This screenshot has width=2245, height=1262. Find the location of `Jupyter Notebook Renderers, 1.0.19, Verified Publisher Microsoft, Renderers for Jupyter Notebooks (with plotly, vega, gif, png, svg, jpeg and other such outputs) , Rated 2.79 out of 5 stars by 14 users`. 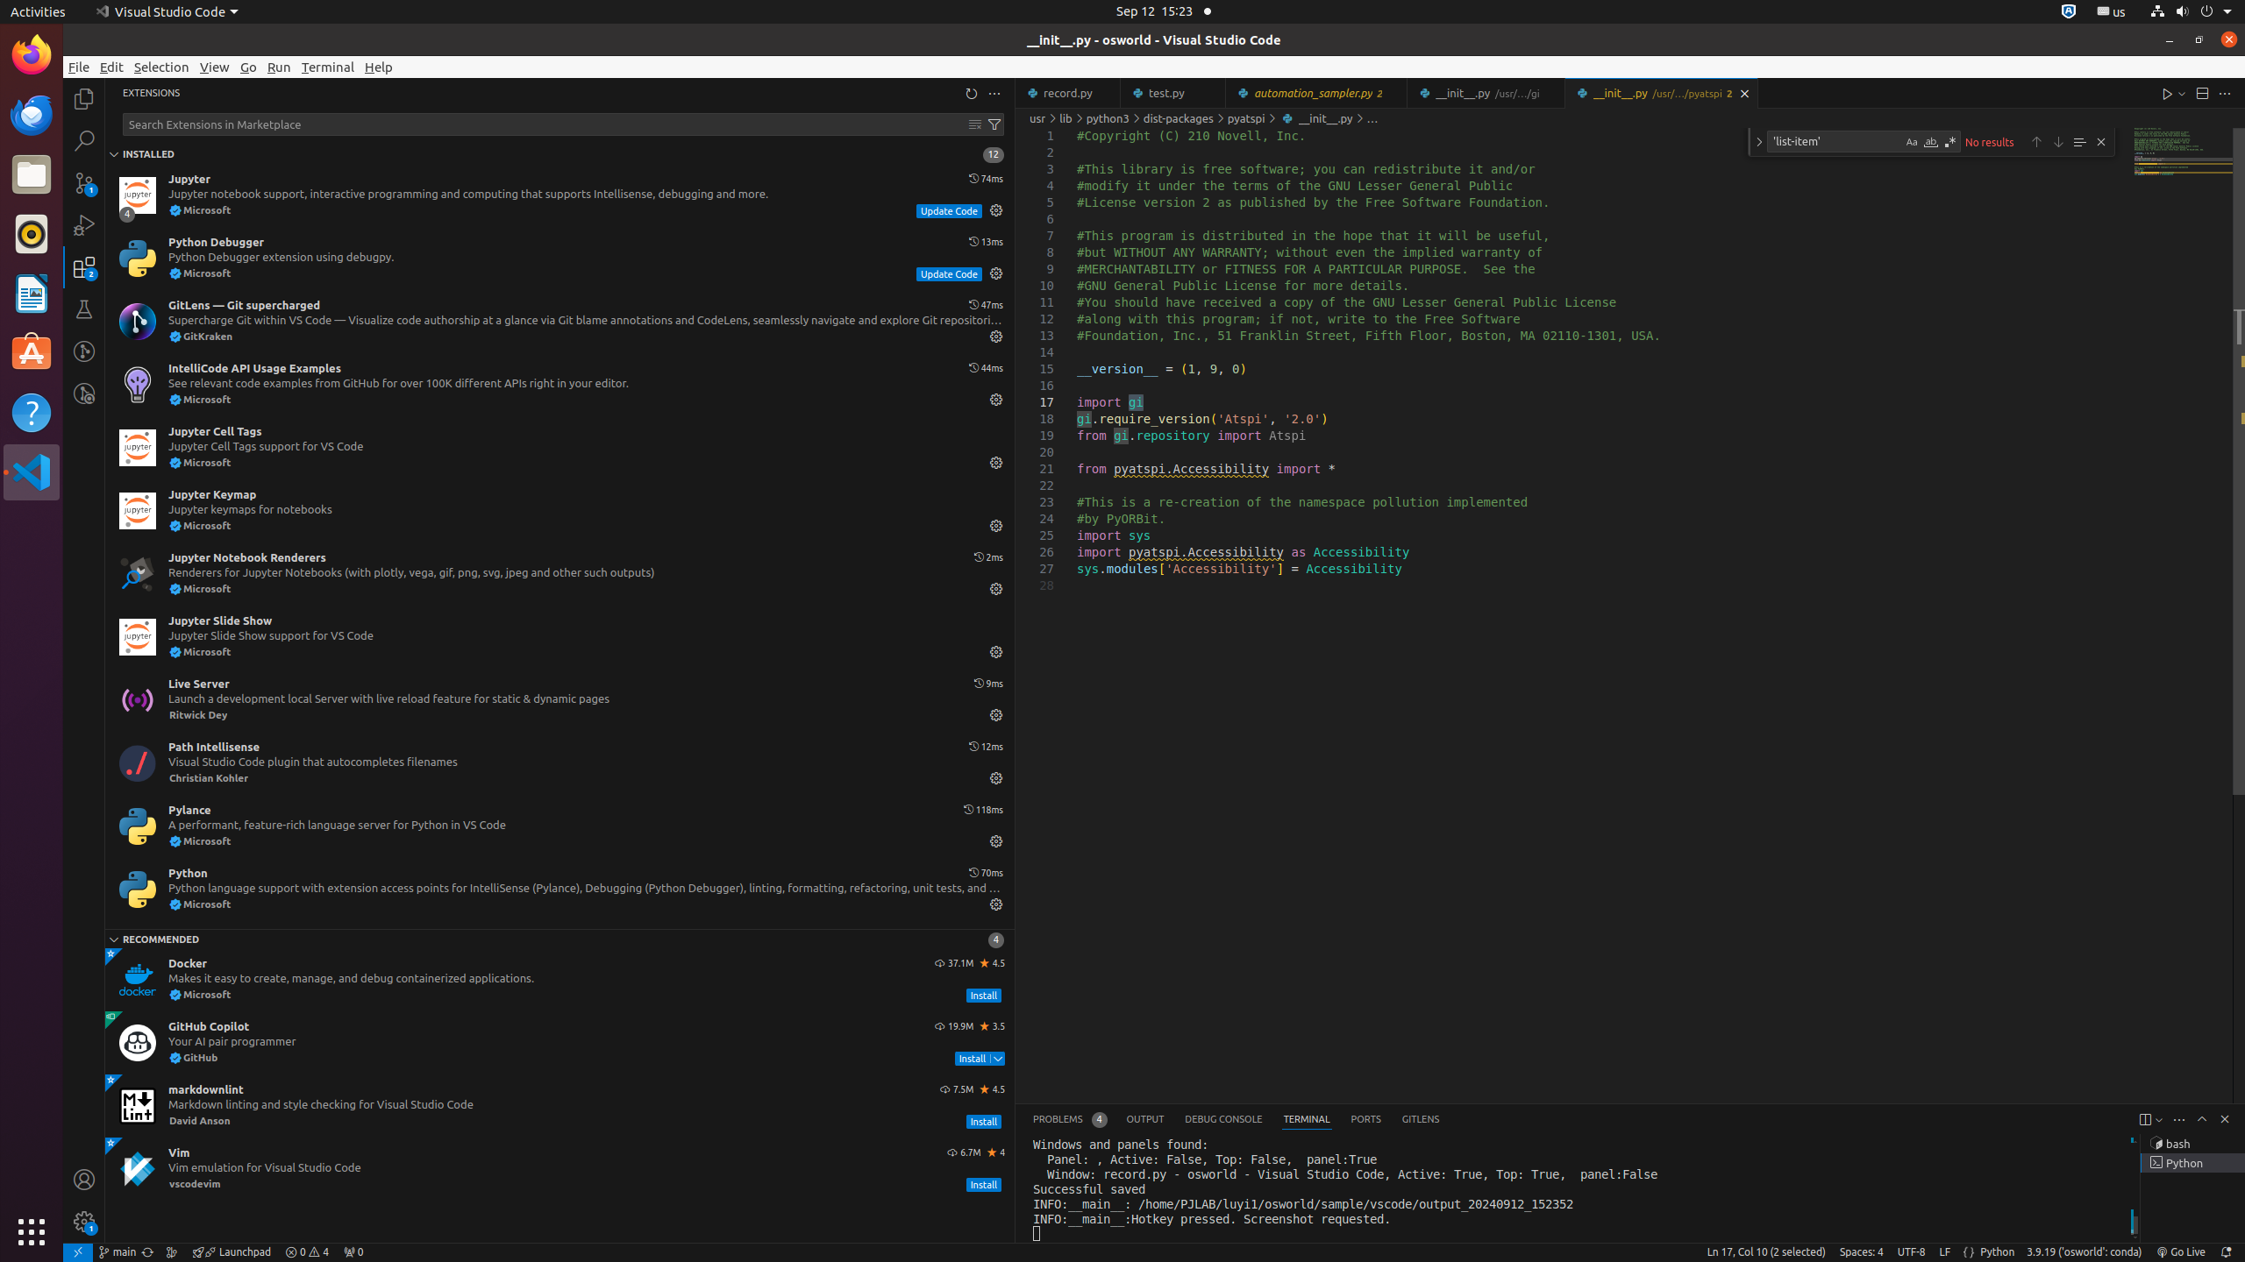

Jupyter Notebook Renderers, 1.0.19, Verified Publisher Microsoft, Renderers for Jupyter Notebooks (with plotly, vega, gif, png, svg, jpeg and other such outputs) , Rated 2.79 out of 5 stars by 14 users is located at coordinates (559, 574).